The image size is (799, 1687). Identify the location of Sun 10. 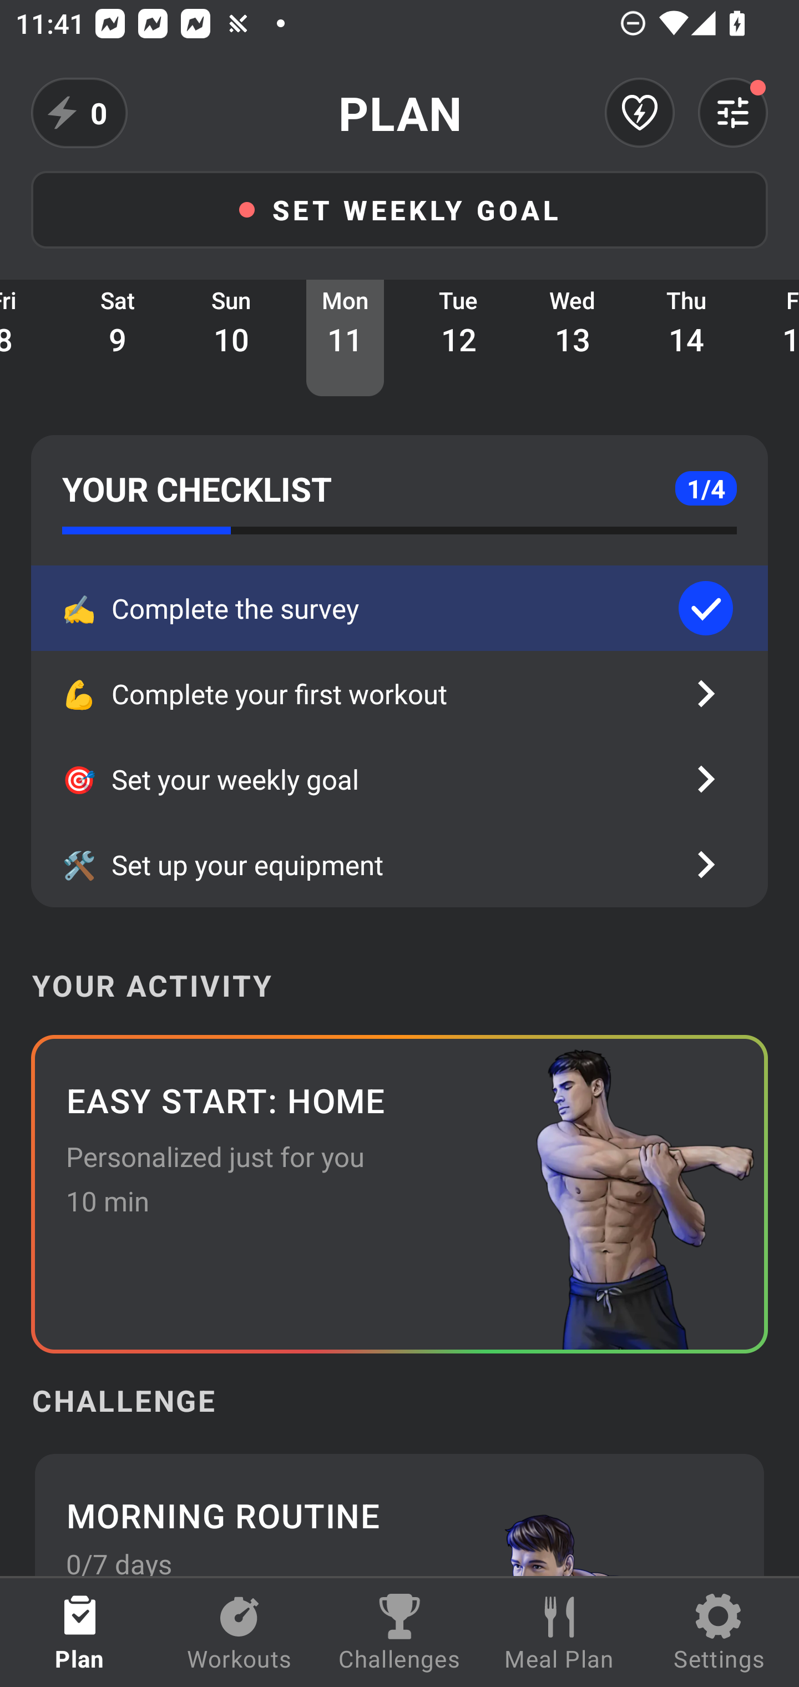
(231, 338).